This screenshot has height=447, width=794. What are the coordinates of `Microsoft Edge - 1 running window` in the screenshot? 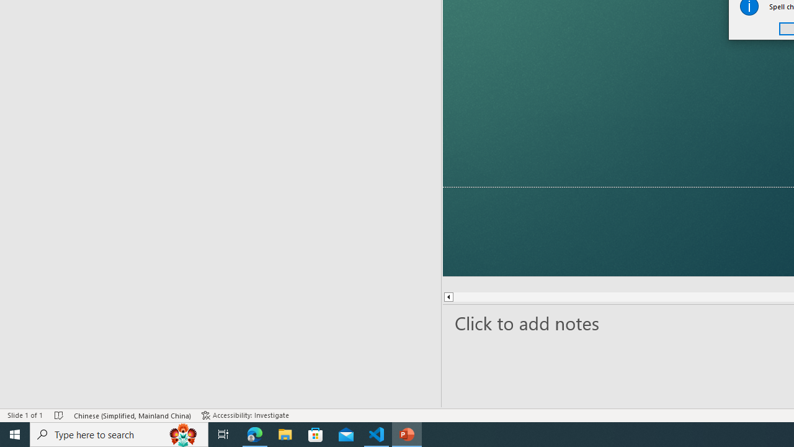 It's located at (255, 435).